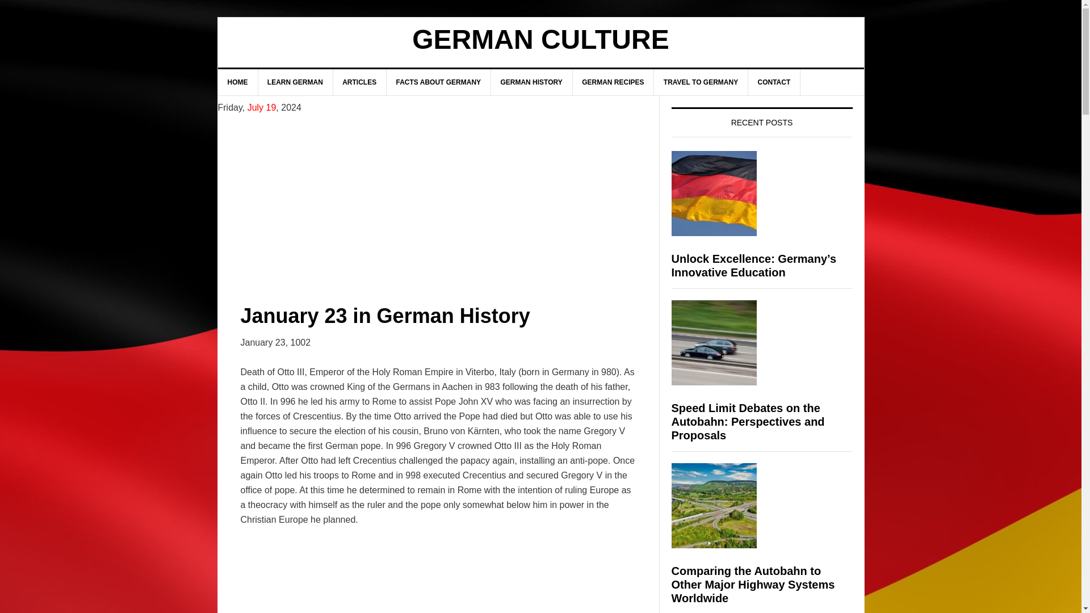 The width and height of the screenshot is (1090, 613). I want to click on GERMAN RECIPES, so click(613, 82).